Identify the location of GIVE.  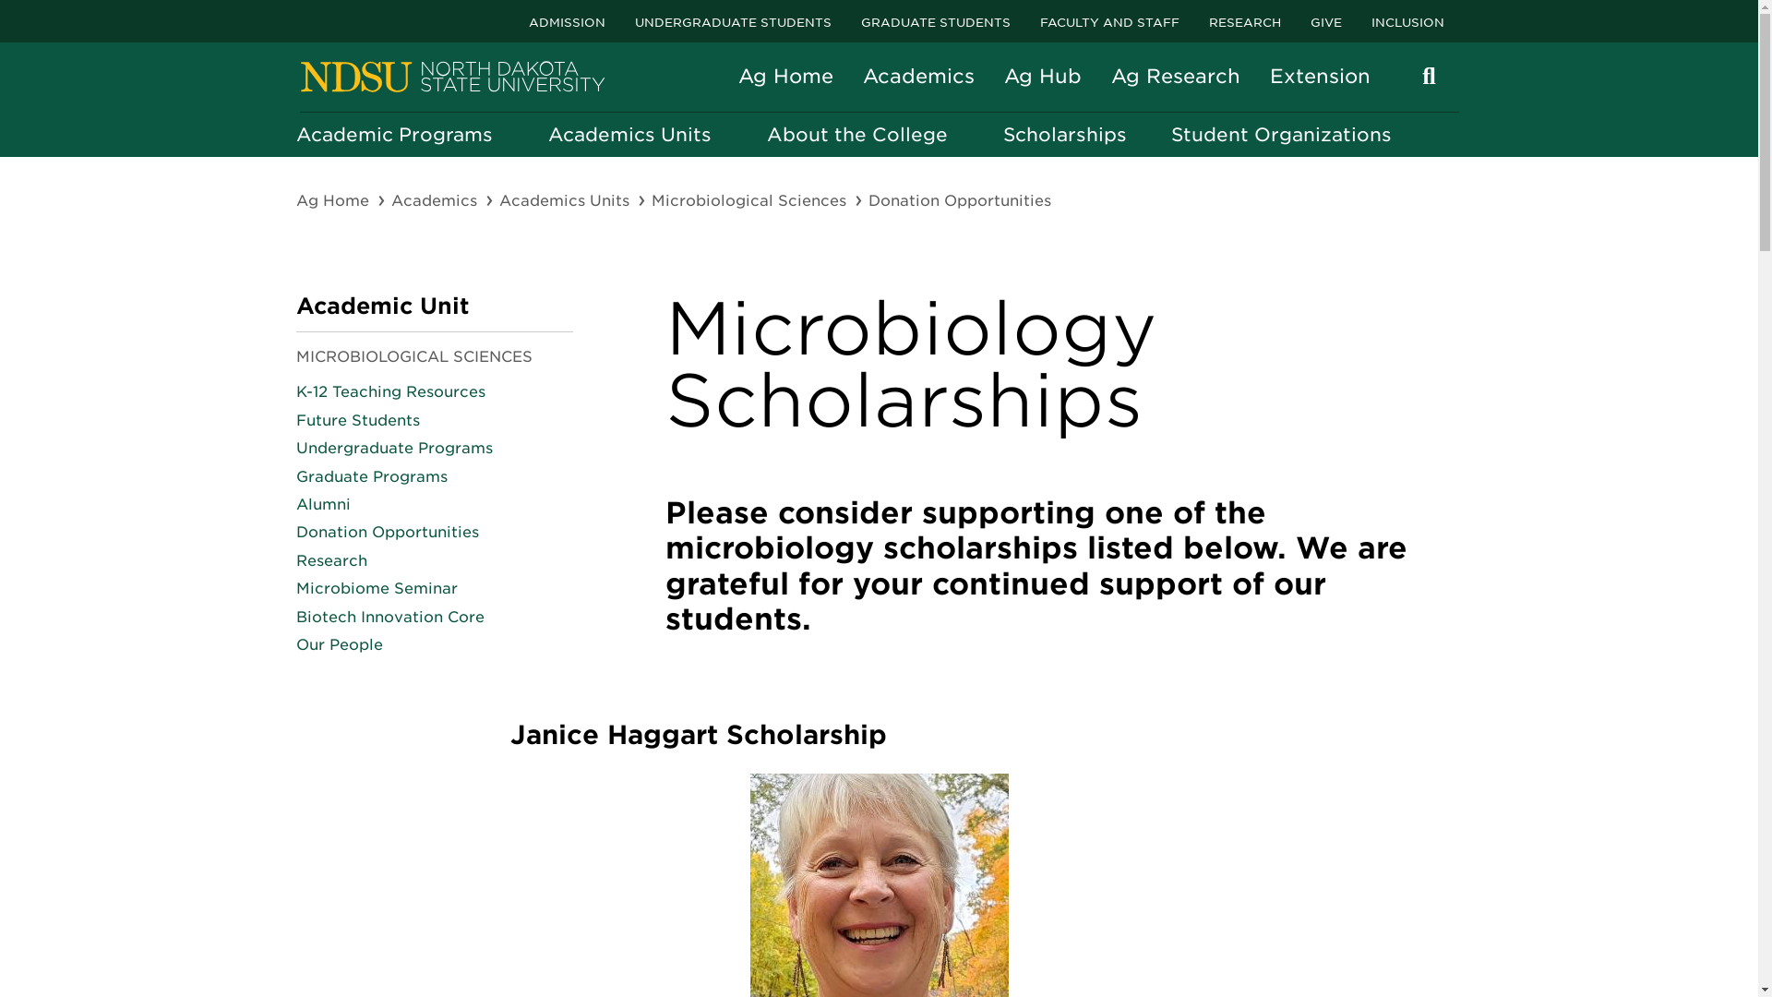
(1325, 21).